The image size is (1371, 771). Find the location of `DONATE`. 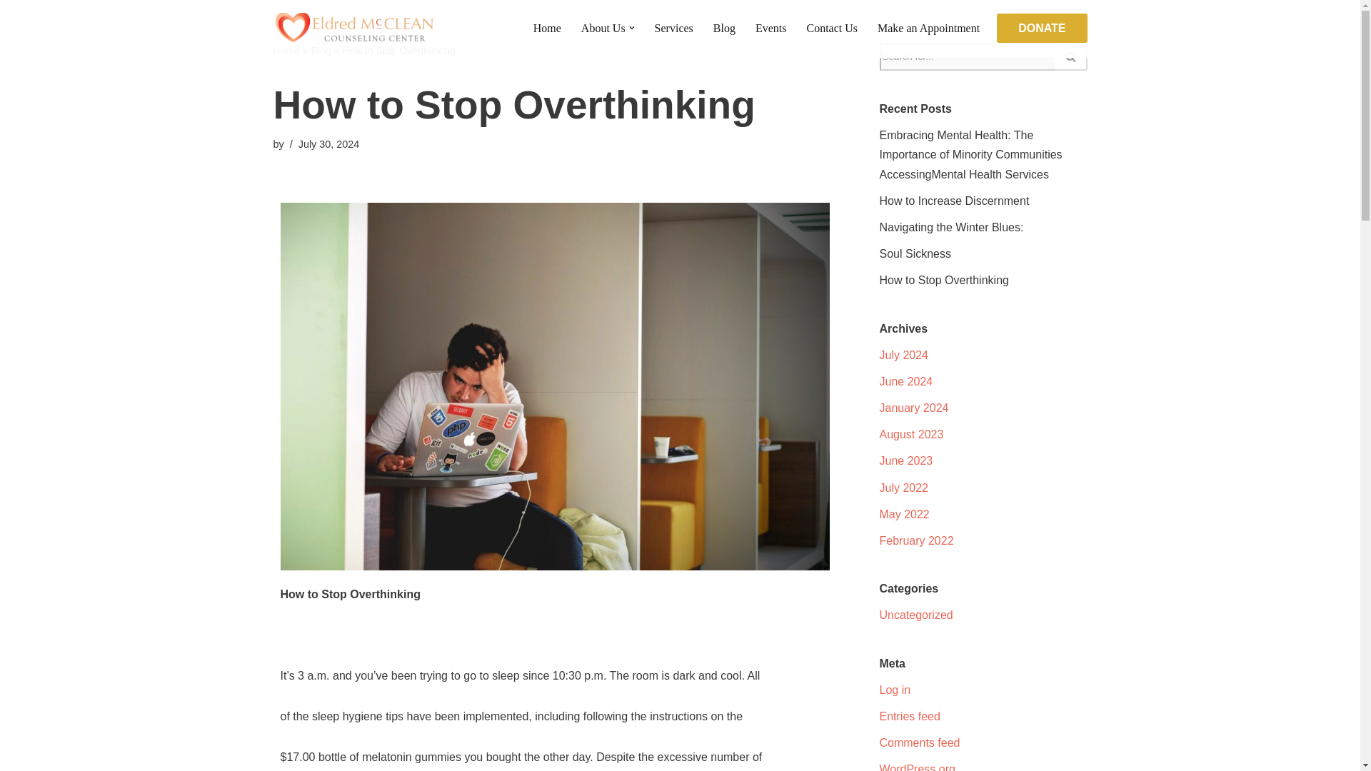

DONATE is located at coordinates (1041, 29).